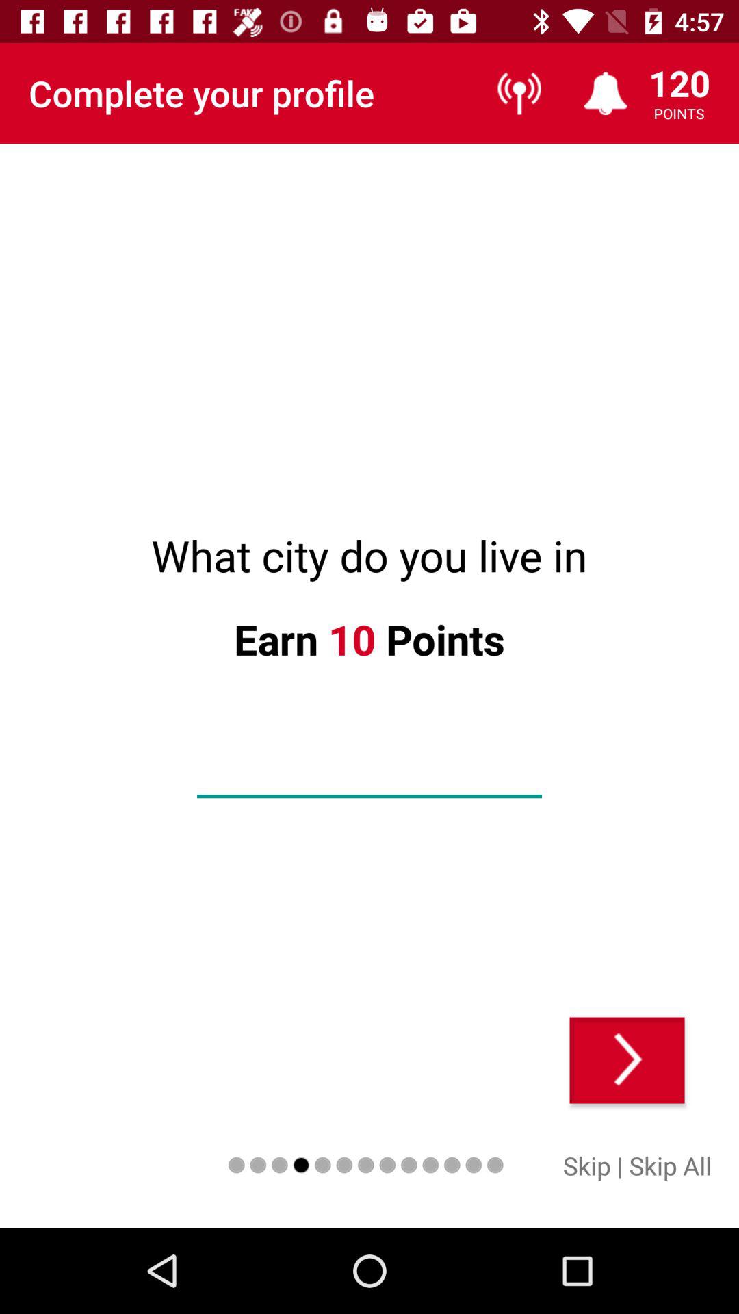  I want to click on next, so click(627, 1060).